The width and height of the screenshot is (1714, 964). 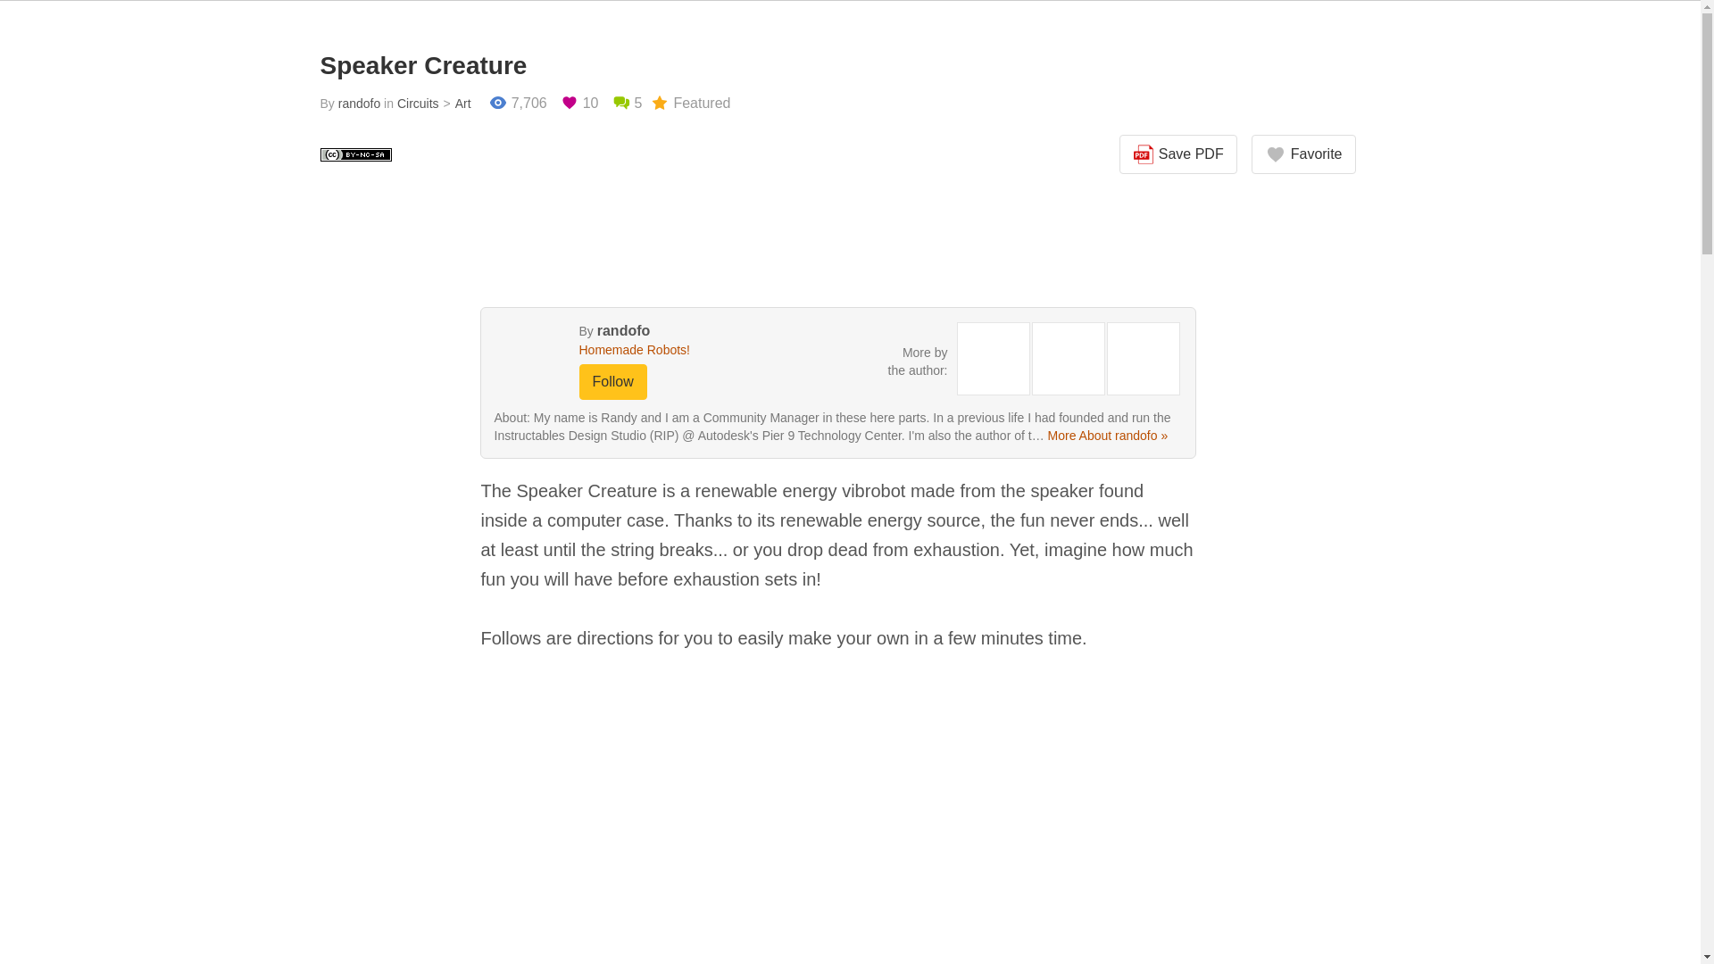 I want to click on Art, so click(x=455, y=104).